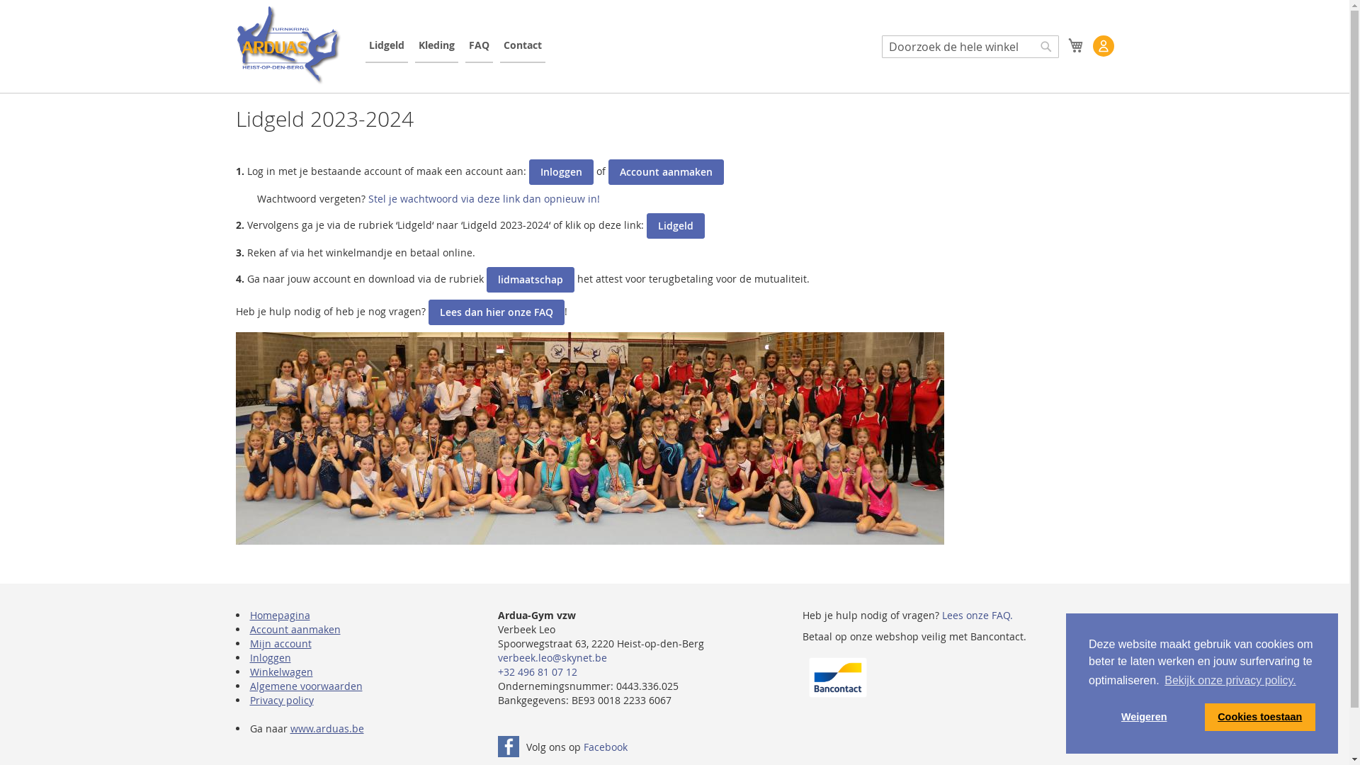  Describe the element at coordinates (327, 728) in the screenshot. I see `www.arduas.be` at that location.